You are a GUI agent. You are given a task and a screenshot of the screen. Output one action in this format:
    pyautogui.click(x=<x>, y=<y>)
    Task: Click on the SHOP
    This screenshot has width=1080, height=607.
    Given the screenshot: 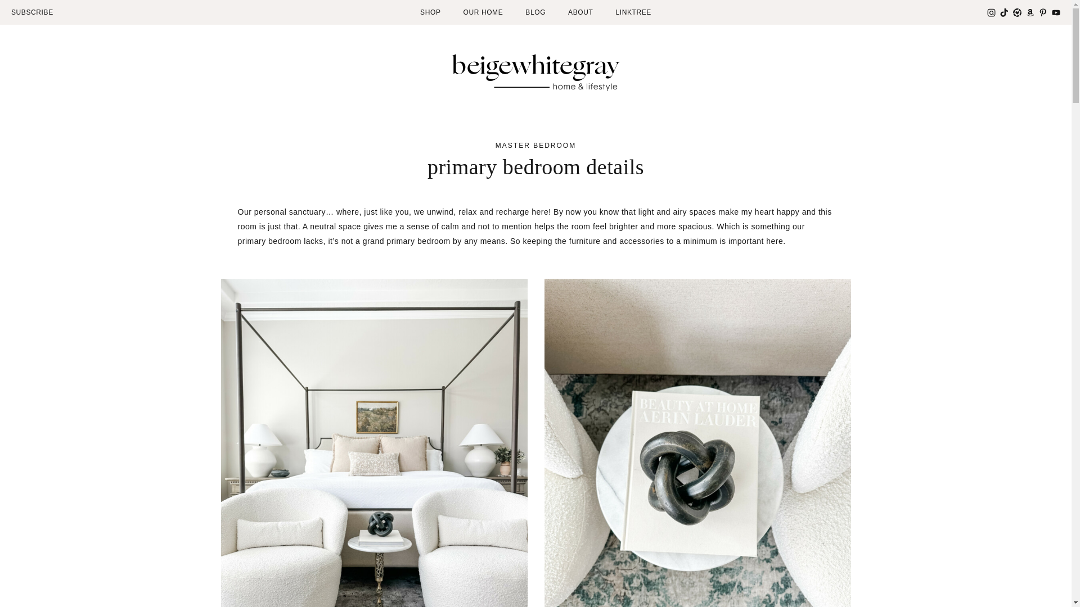 What is the action you would take?
    pyautogui.click(x=430, y=12)
    